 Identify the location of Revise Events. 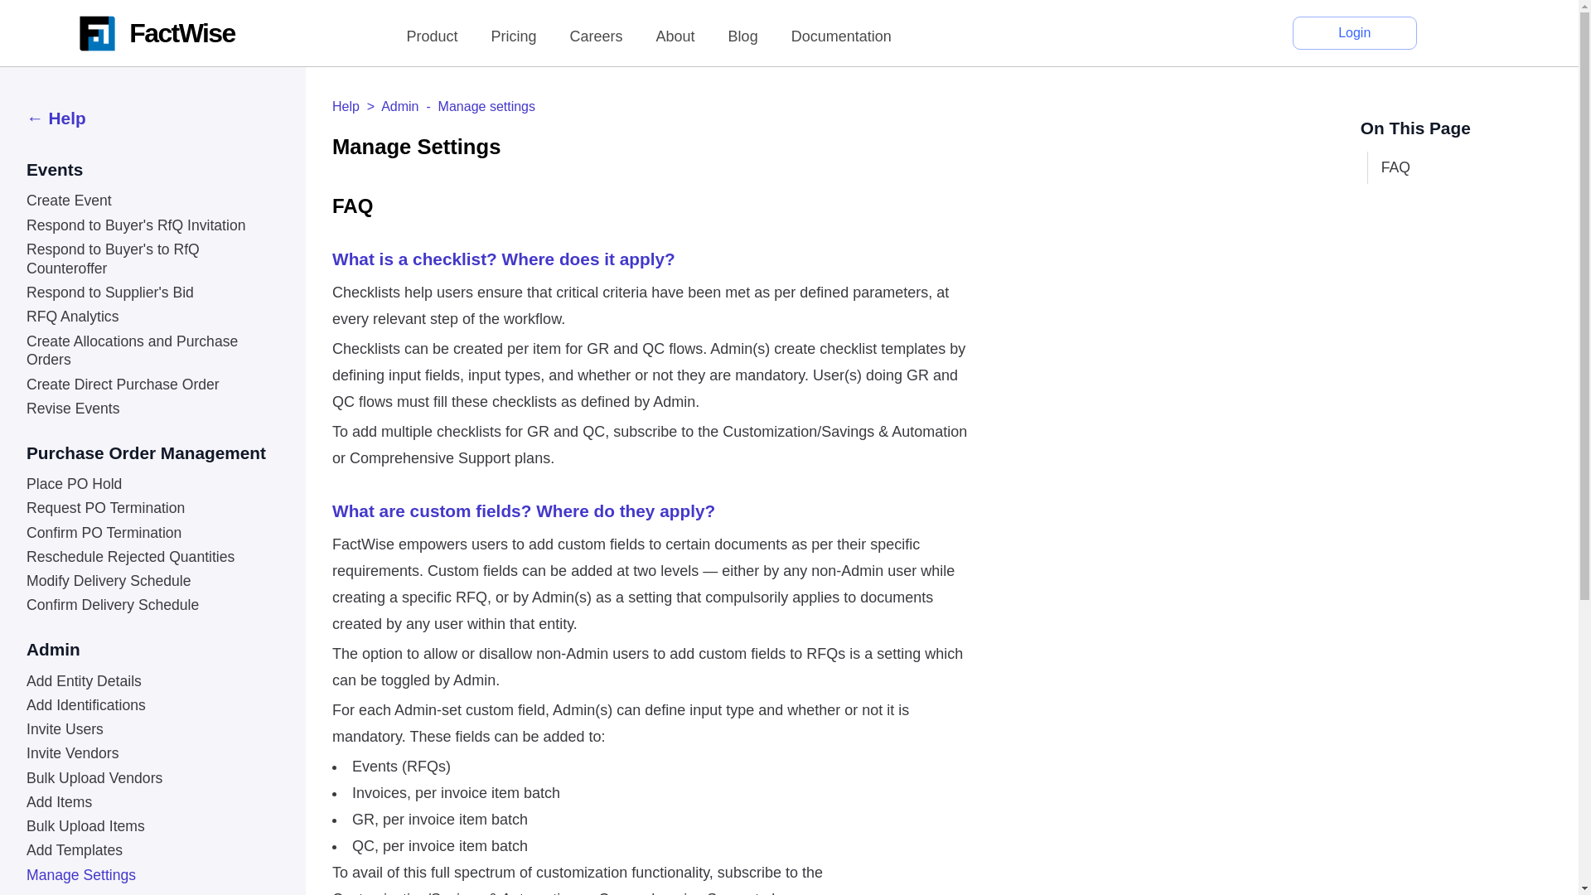
(151, 406).